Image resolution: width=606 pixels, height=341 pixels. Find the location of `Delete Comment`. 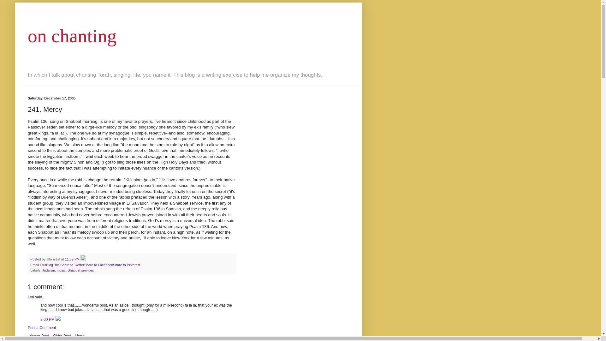

Delete Comment is located at coordinates (58, 320).